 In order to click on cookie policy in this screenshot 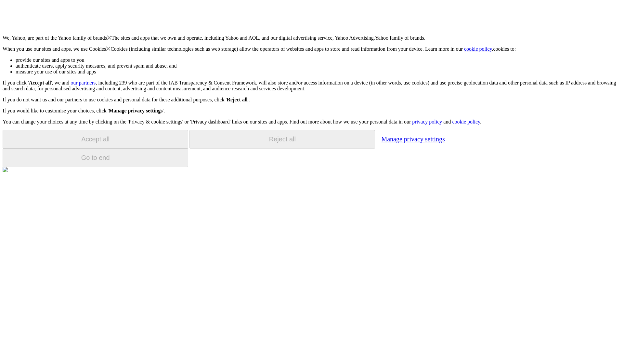, I will do `click(466, 122)`.